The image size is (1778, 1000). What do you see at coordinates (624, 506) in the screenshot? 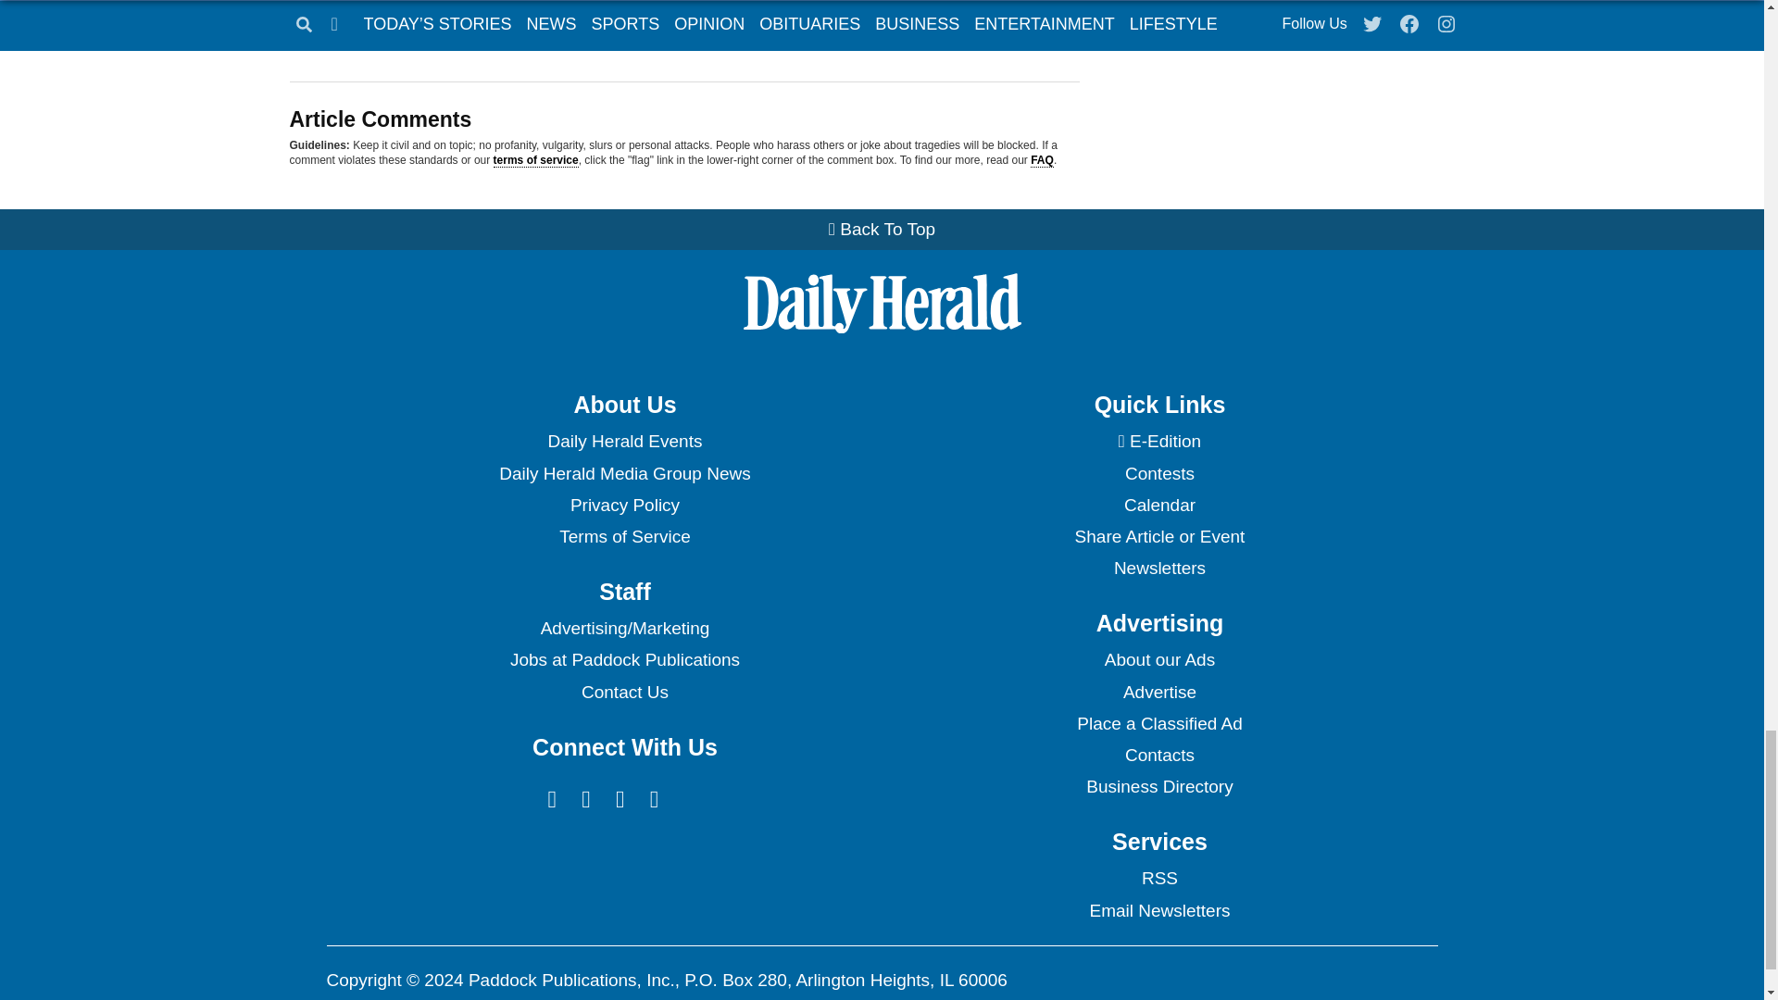
I see `Privacy Policy` at bounding box center [624, 506].